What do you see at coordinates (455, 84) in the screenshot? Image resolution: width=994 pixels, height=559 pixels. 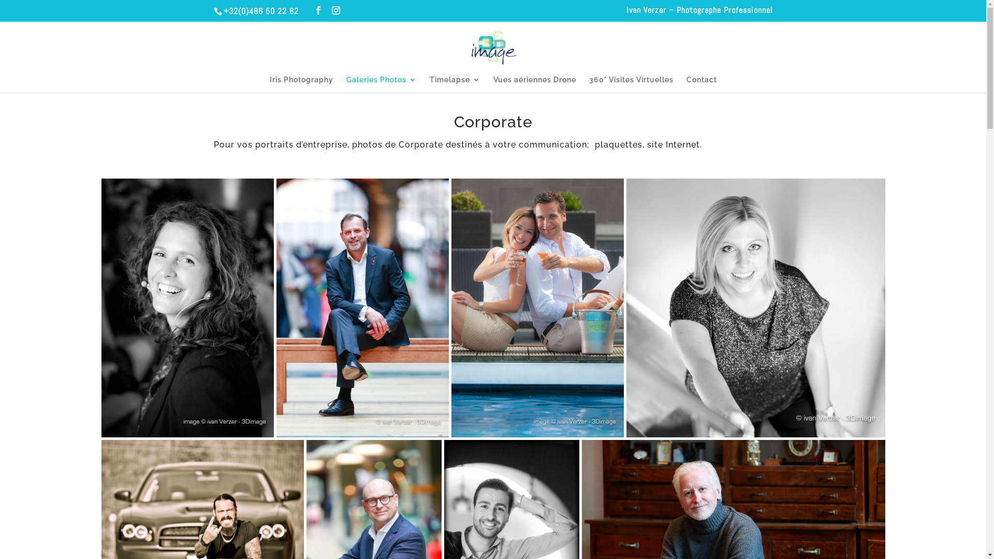 I see `Timelapse` at bounding box center [455, 84].